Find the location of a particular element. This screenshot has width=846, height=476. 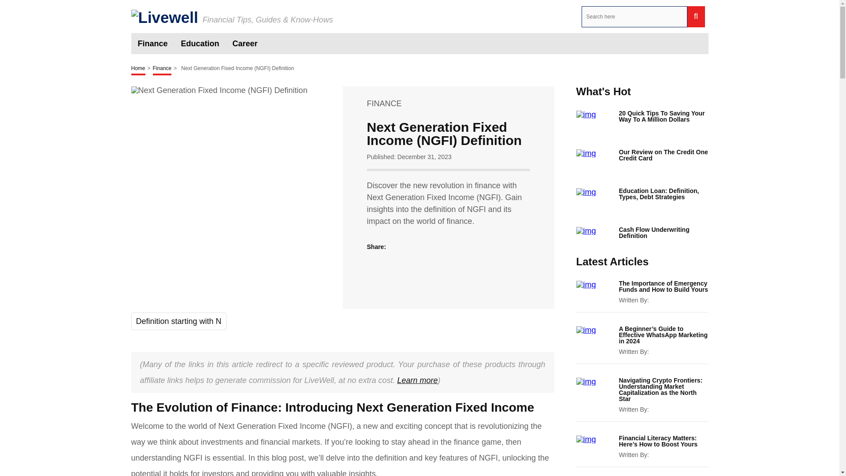

Our Review on The Credit One Credit Card is located at coordinates (663, 155).